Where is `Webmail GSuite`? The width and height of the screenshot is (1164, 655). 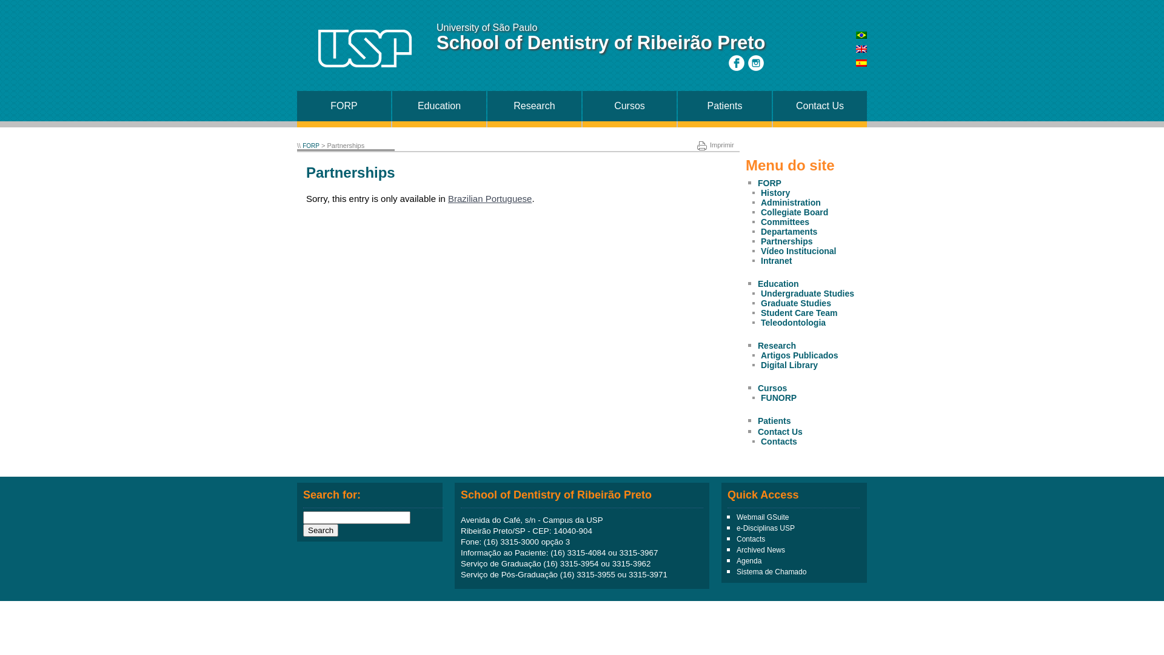 Webmail GSuite is located at coordinates (763, 517).